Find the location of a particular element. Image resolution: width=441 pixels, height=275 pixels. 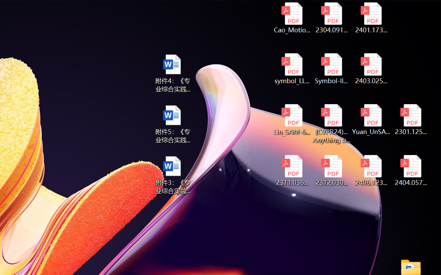

2401.17399v1.pdf is located at coordinates (371, 18).